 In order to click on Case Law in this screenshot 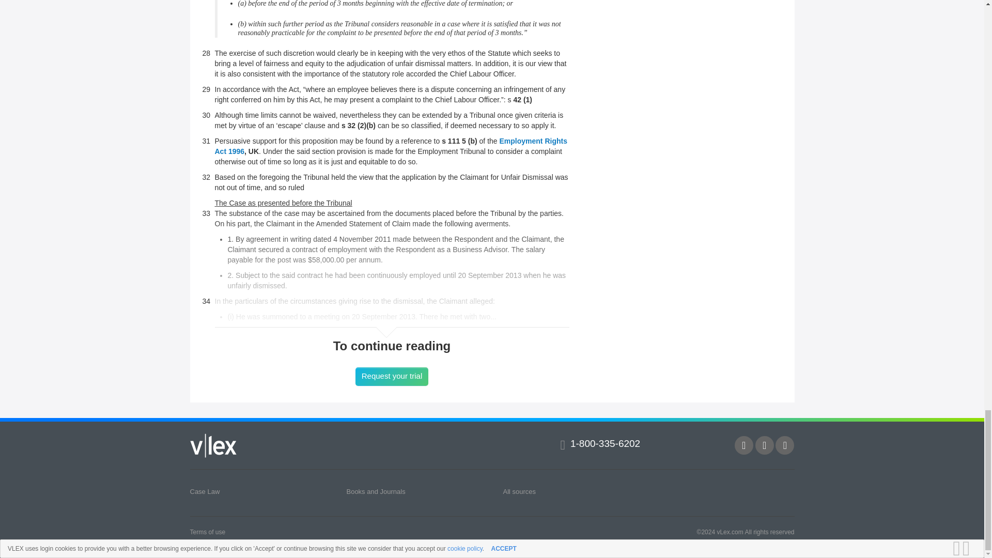, I will do `click(205, 491)`.